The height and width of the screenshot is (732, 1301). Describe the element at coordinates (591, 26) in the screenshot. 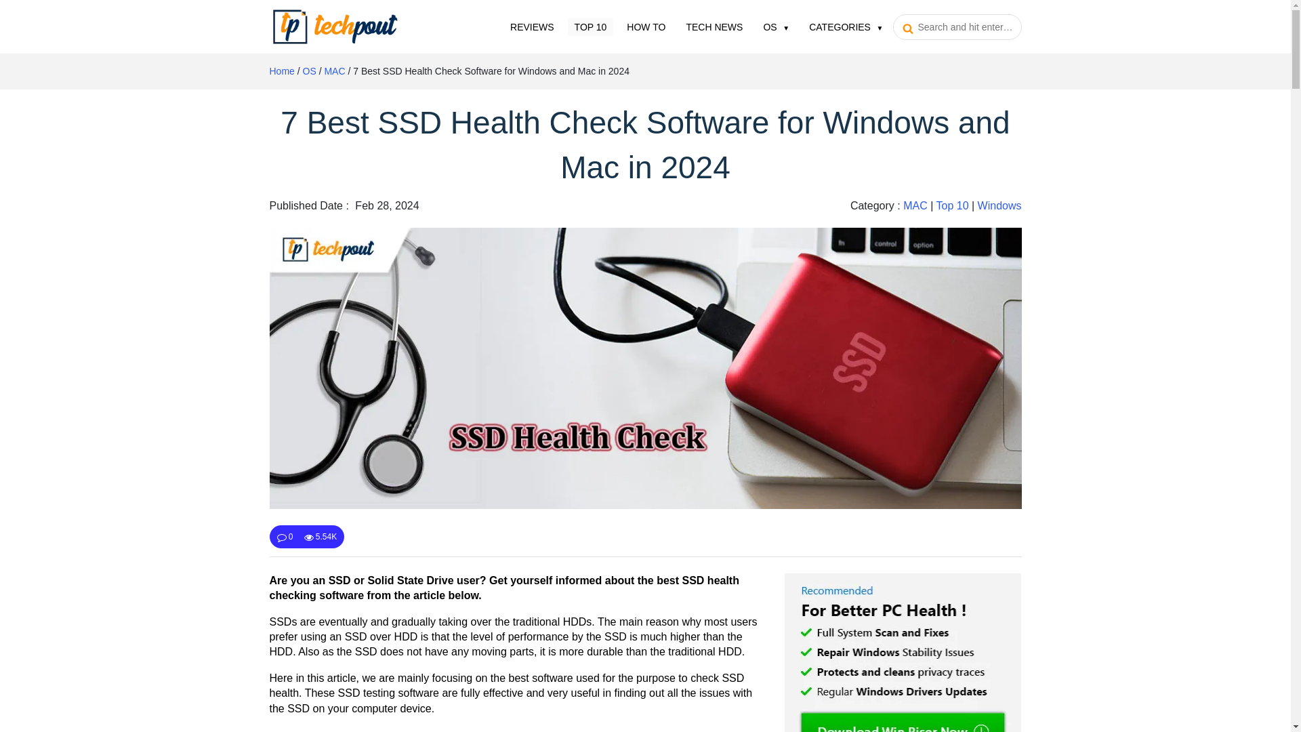

I see `Top 10` at that location.